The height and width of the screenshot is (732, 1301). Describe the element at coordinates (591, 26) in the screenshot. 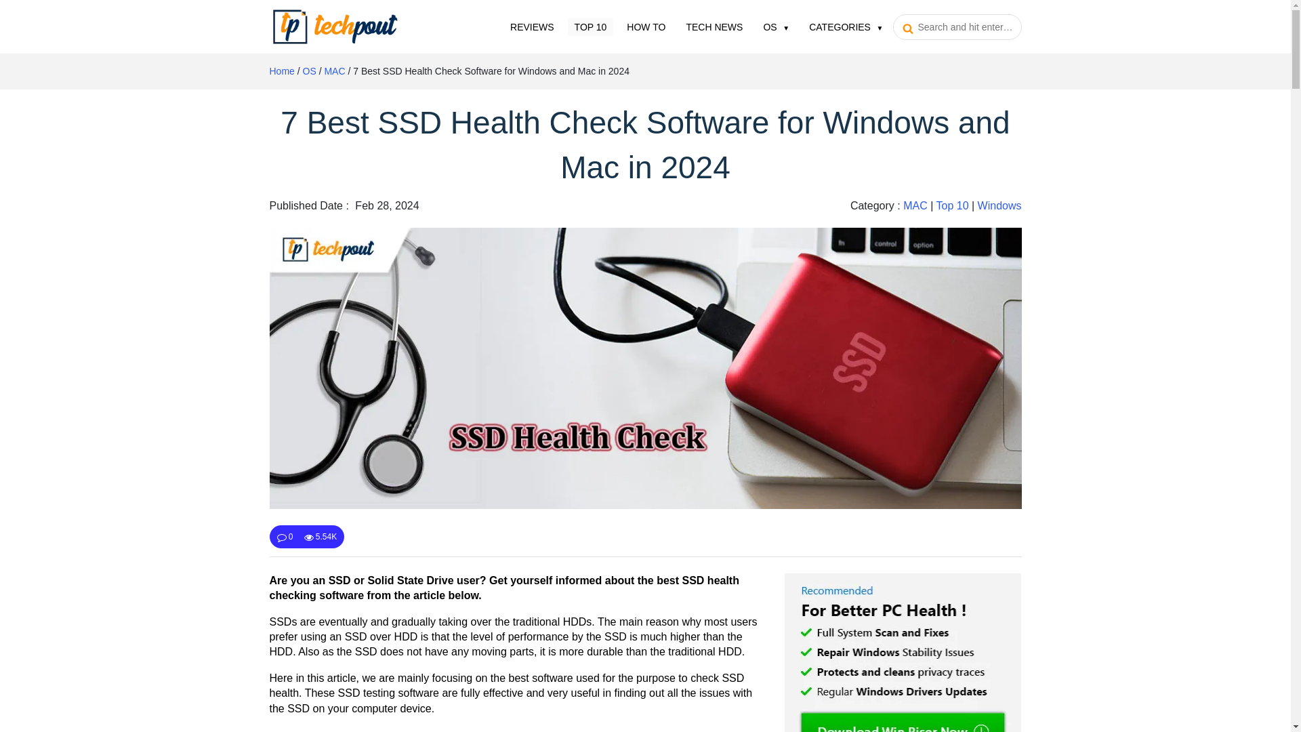

I see `Top 10` at that location.